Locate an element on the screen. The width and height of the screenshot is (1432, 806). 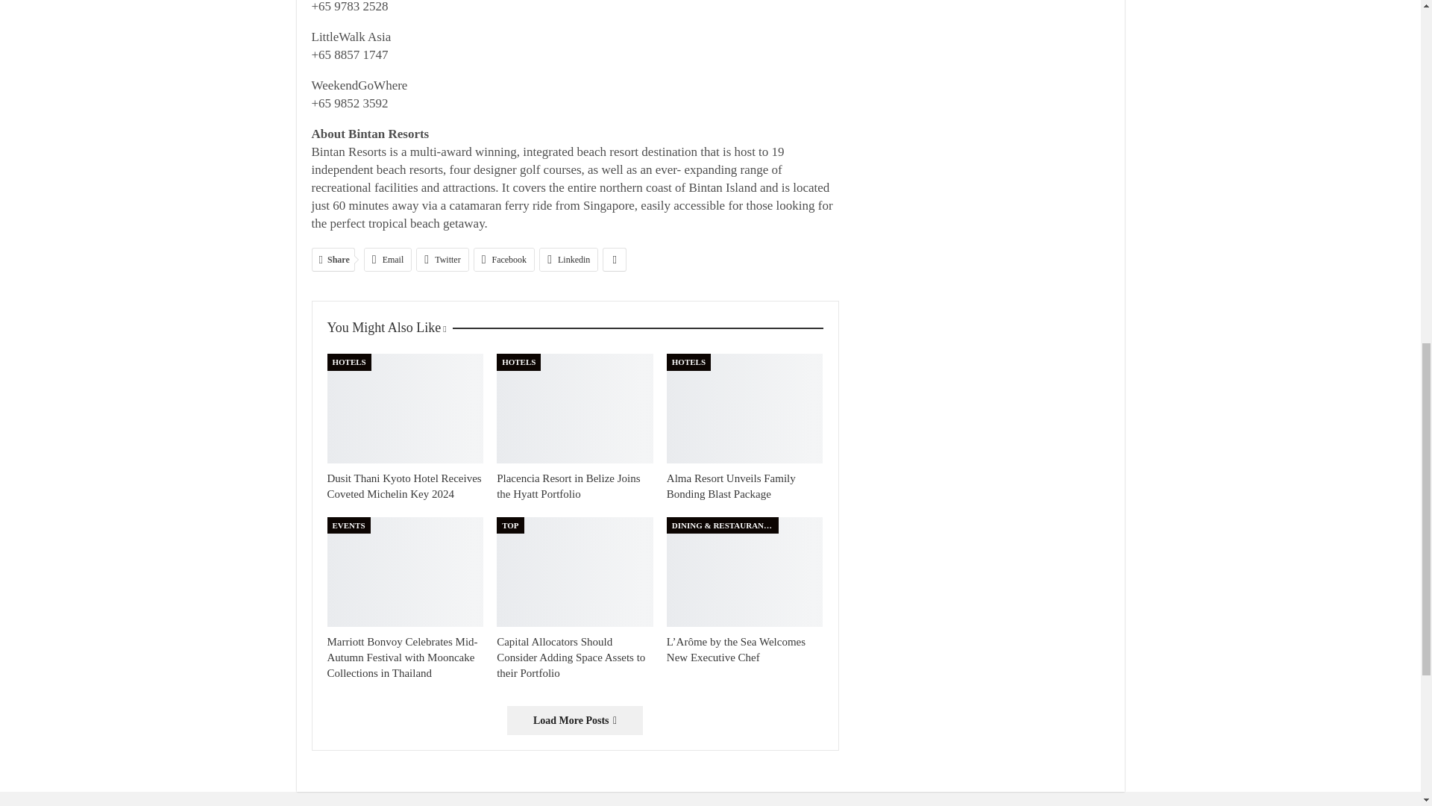
Dusit Thani Kyoto Hotel Receives Coveted Michelin Key 2024 is located at coordinates (404, 409).